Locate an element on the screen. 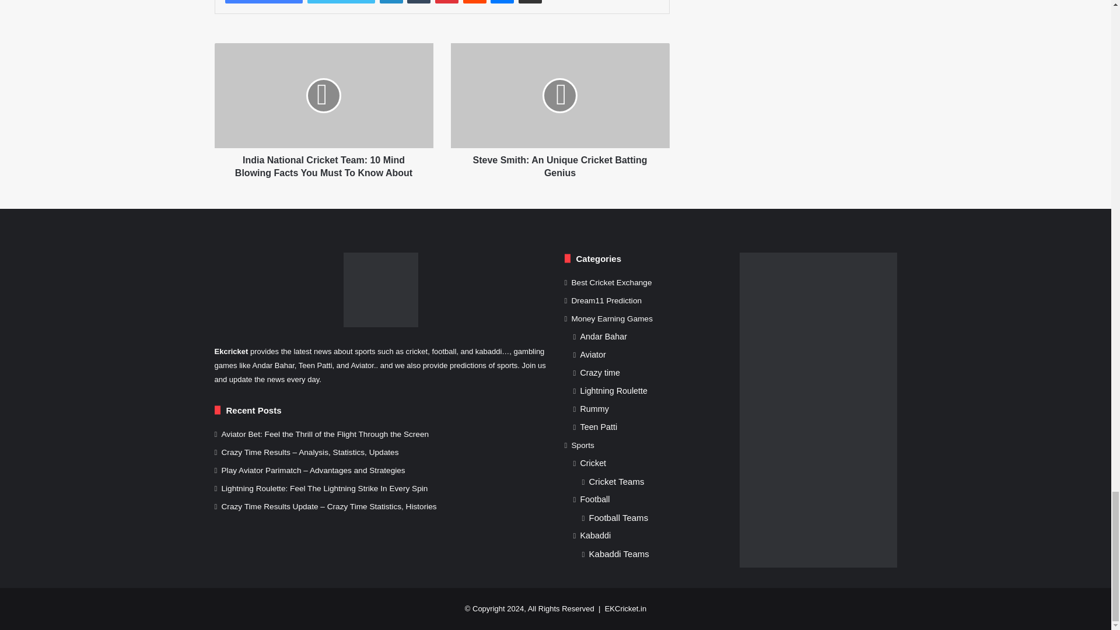 This screenshot has height=630, width=1120. Twitter is located at coordinates (341, 2).